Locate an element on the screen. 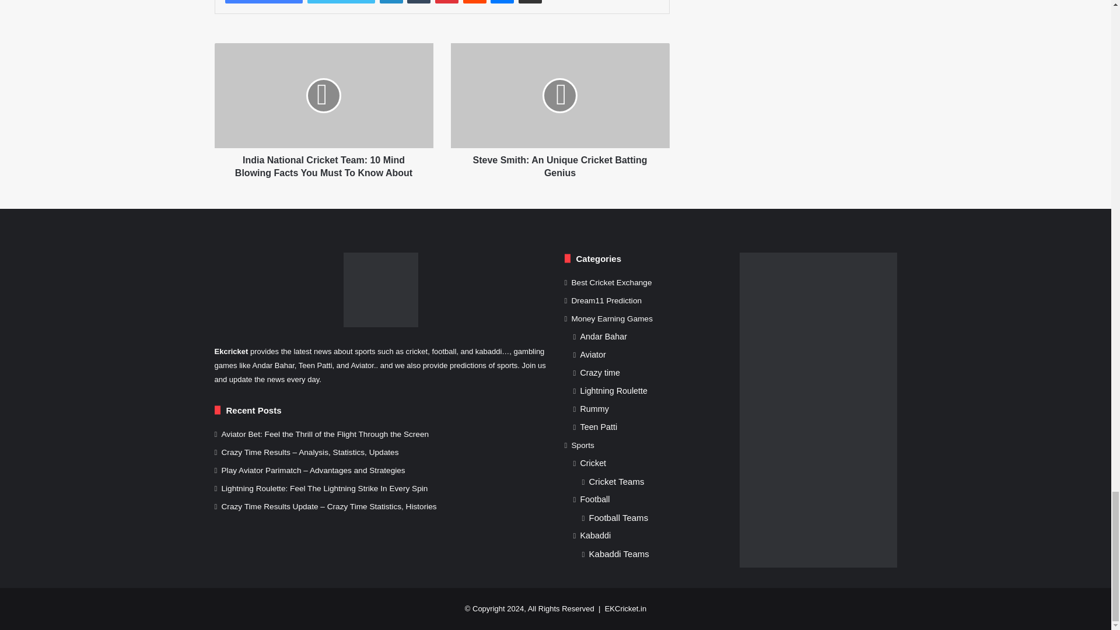 This screenshot has height=630, width=1120. Twitter is located at coordinates (341, 2).